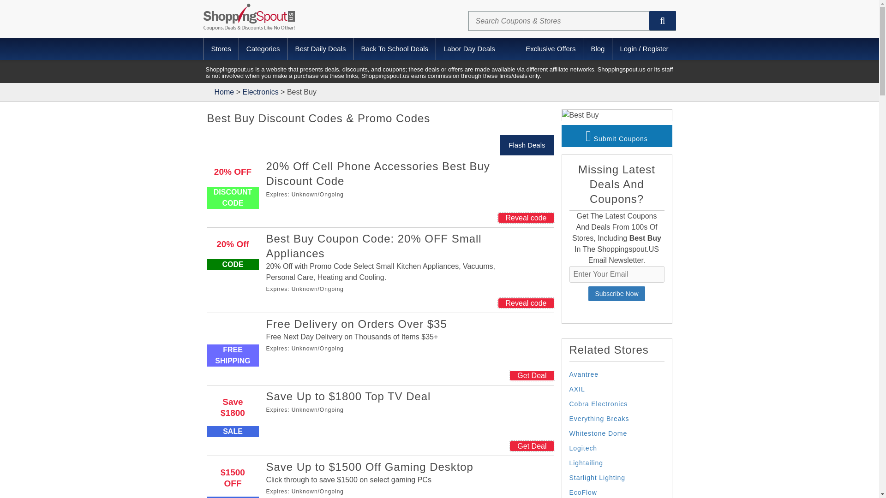 This screenshot has height=498, width=886. What do you see at coordinates (248, 17) in the screenshot?
I see `ShoppingSpout US` at bounding box center [248, 17].